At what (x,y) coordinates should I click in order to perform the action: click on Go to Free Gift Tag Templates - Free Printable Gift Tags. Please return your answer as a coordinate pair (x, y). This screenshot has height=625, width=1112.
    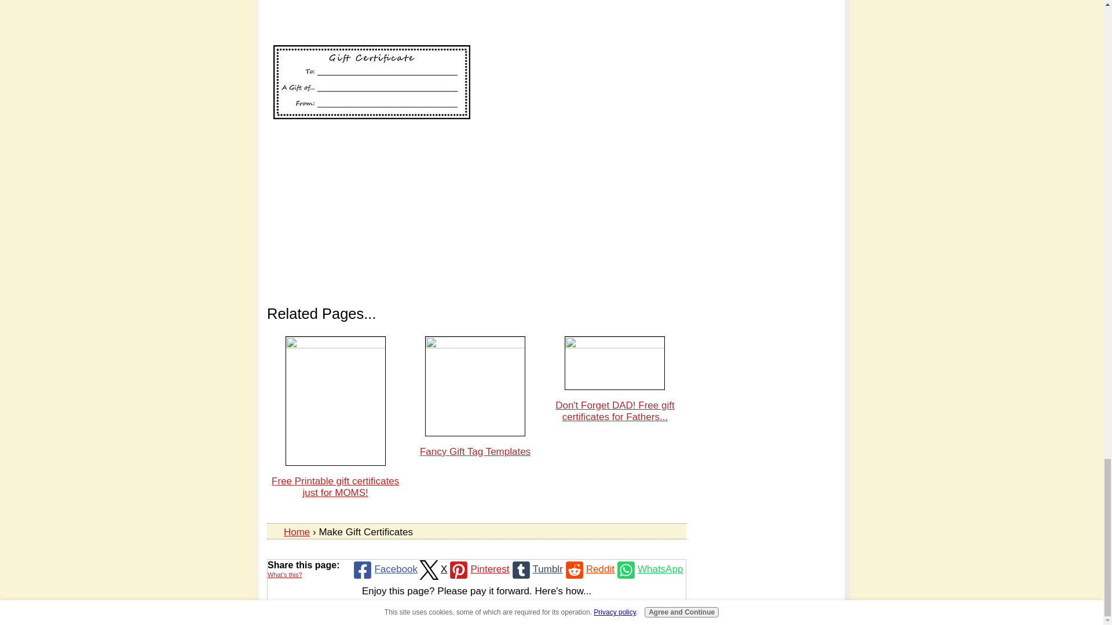
    Looking at the image, I should click on (475, 345).